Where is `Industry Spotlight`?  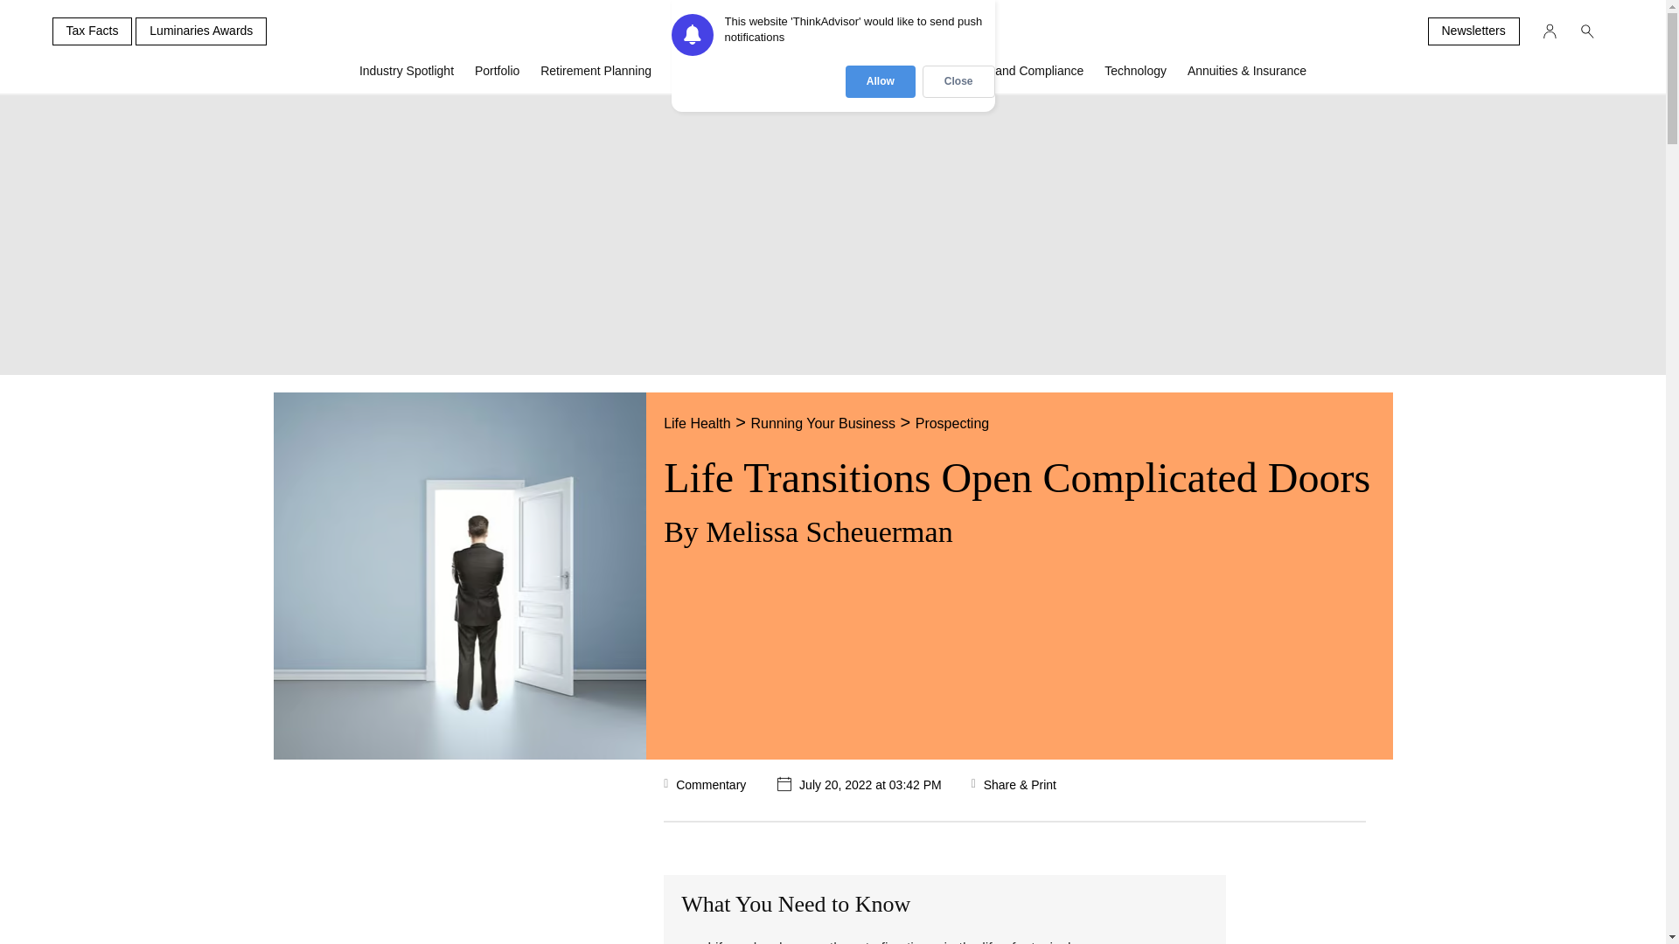
Industry Spotlight is located at coordinates (407, 78).